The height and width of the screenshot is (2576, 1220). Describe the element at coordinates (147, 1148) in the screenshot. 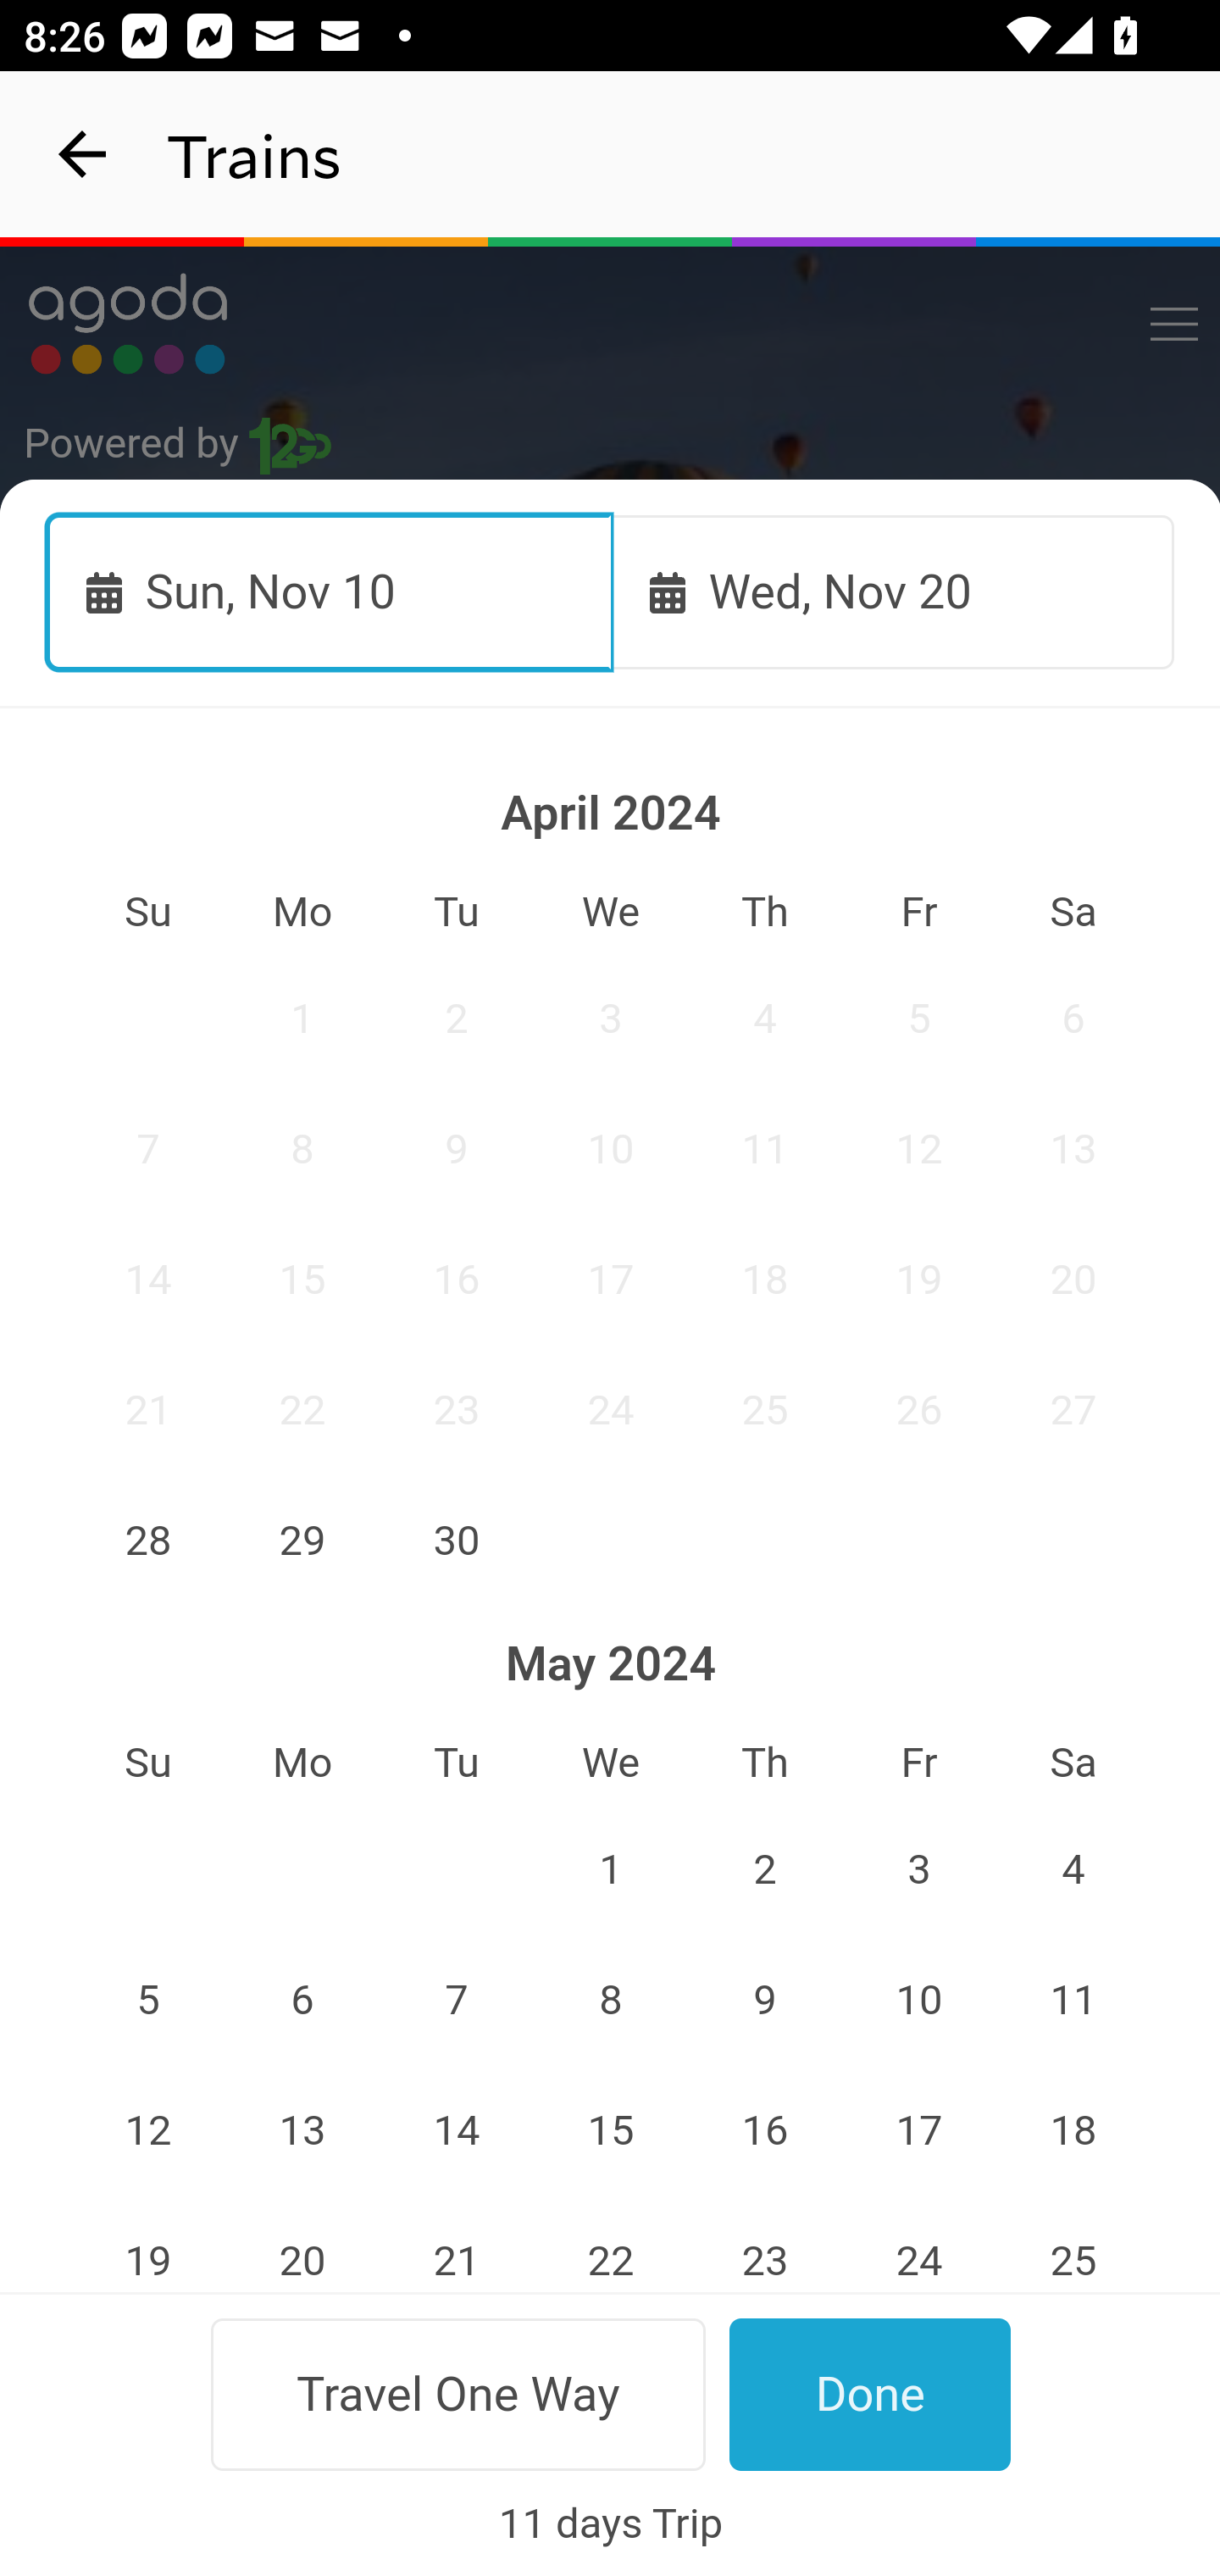

I see `7` at that location.